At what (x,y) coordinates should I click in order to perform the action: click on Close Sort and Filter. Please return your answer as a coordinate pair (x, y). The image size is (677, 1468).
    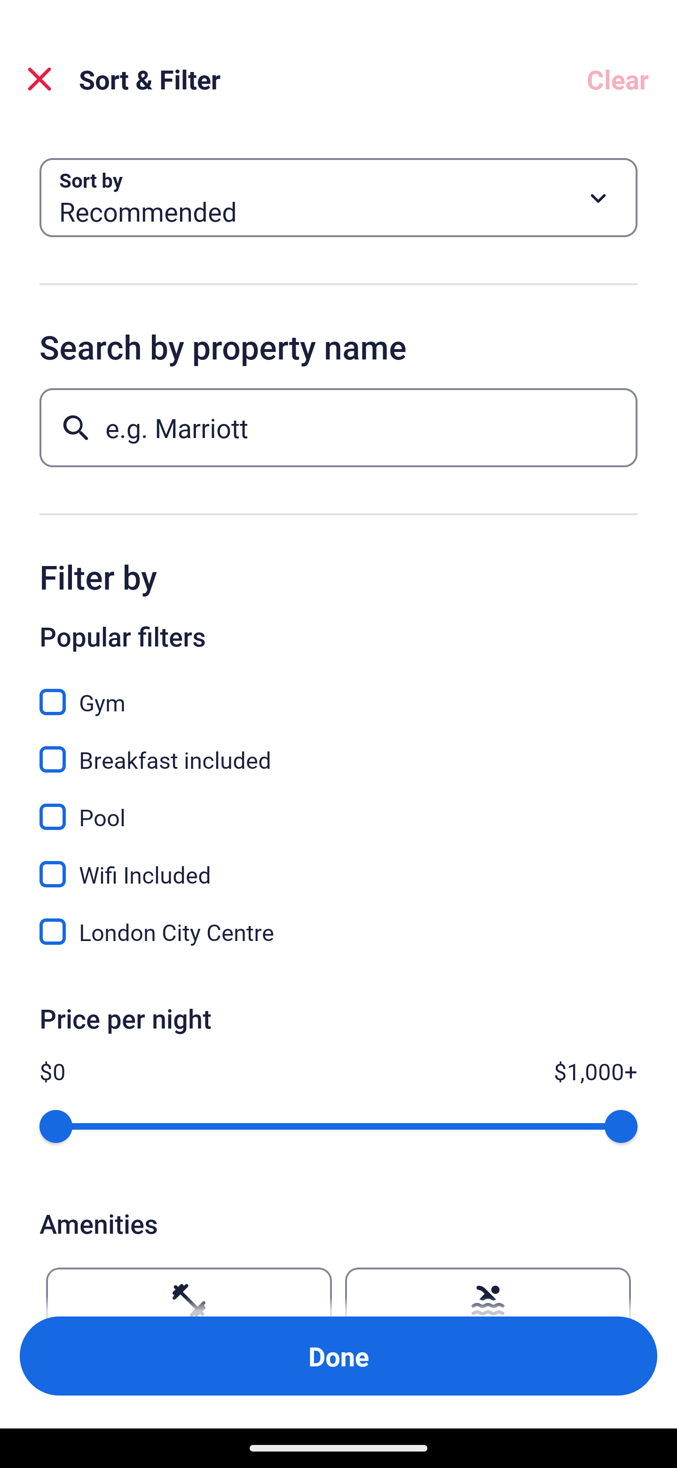
    Looking at the image, I should click on (39, 79).